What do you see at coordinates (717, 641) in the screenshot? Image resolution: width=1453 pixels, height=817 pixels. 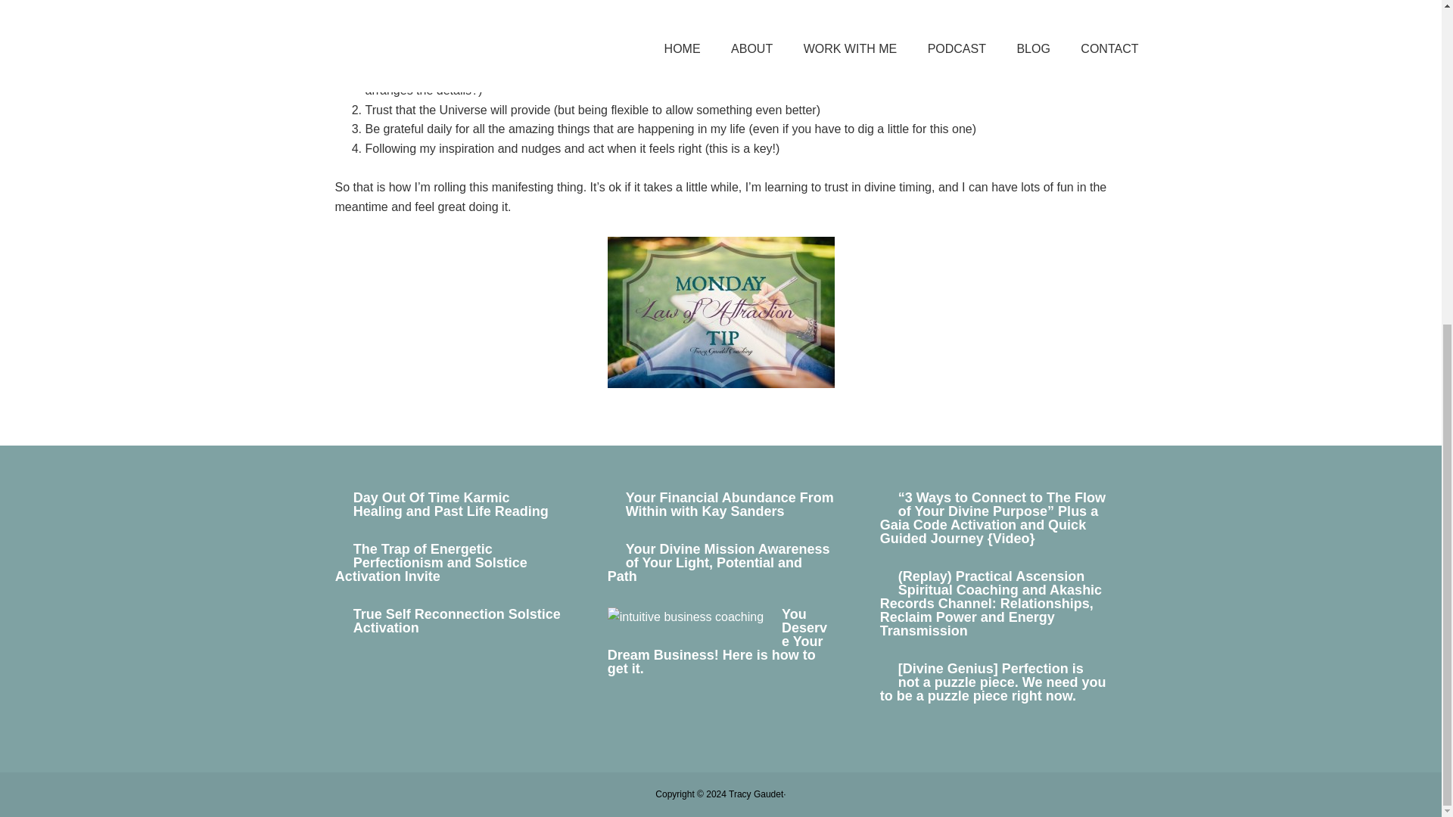 I see `You Deserve Your Dream Business! Here is how to get it.` at bounding box center [717, 641].